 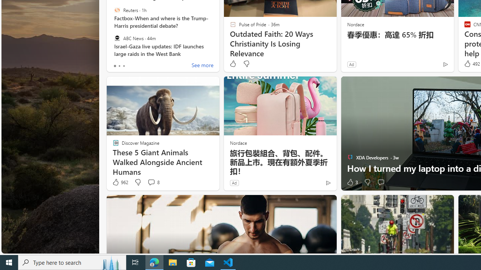 What do you see at coordinates (233, 64) in the screenshot?
I see `Like` at bounding box center [233, 64].